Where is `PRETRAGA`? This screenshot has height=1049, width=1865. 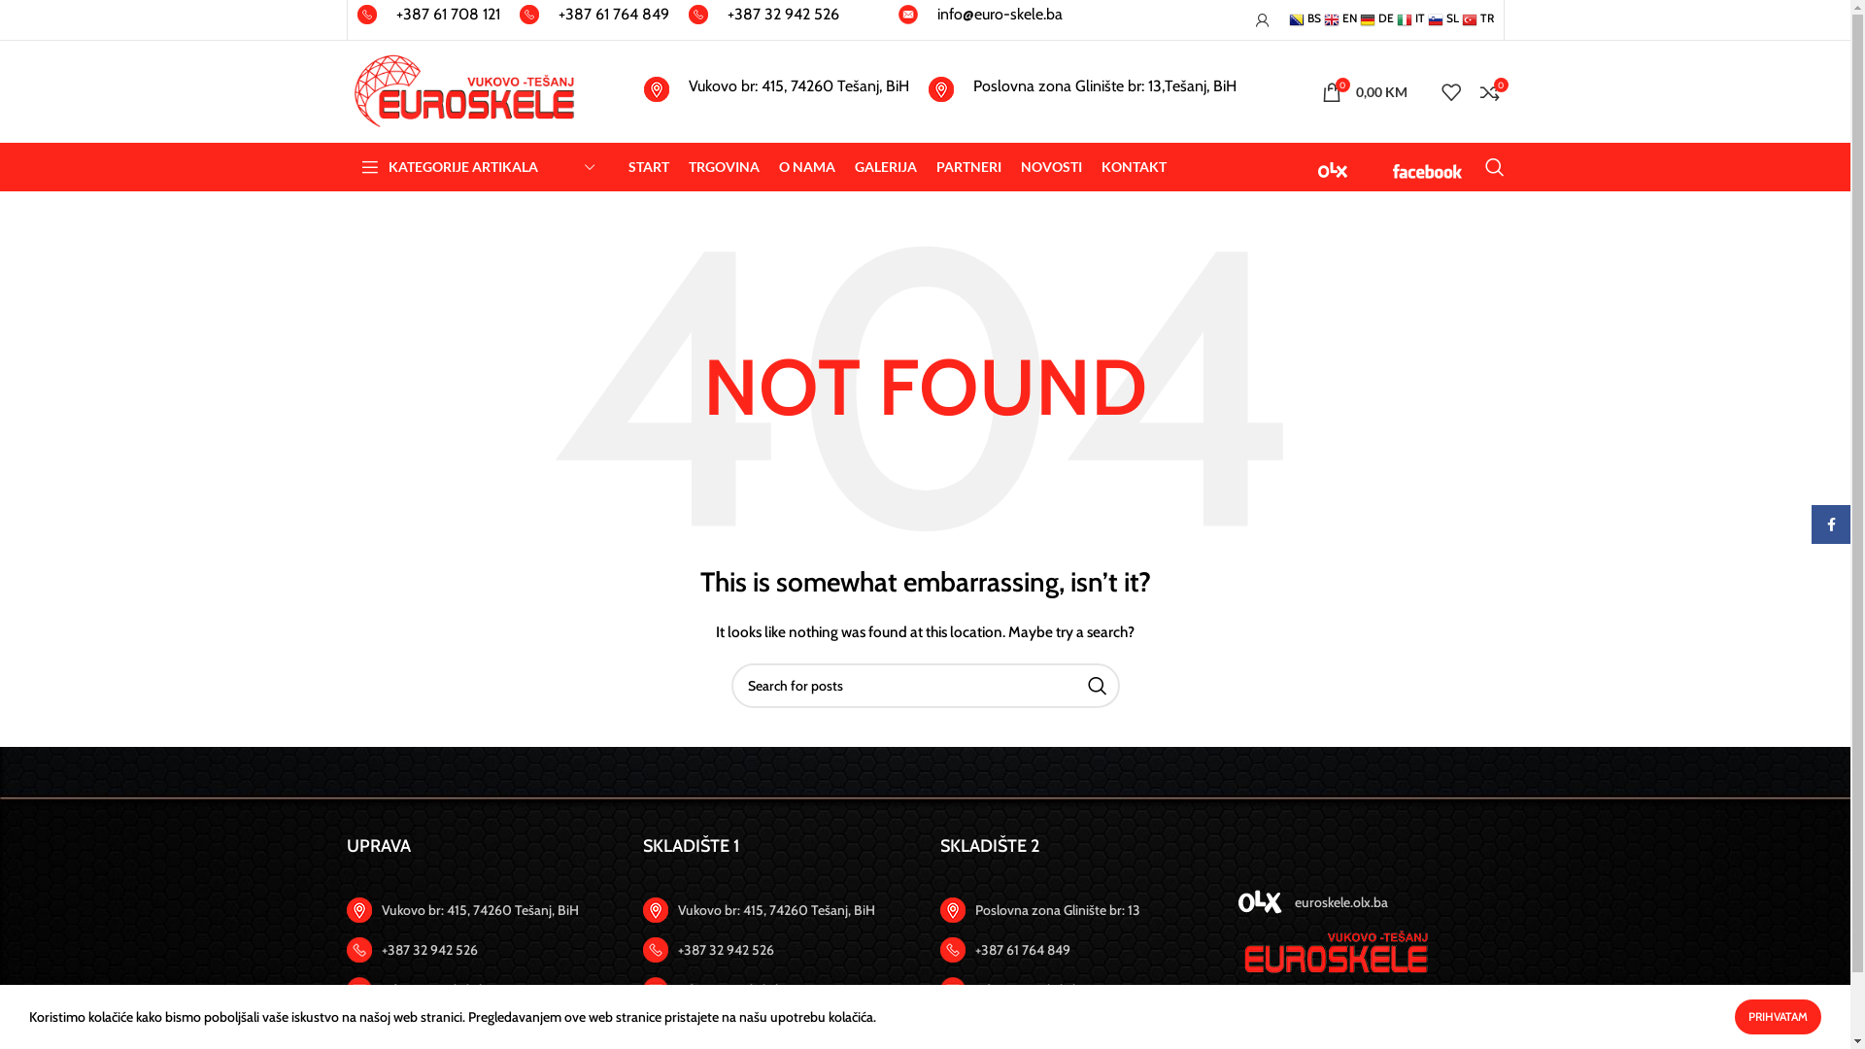
PRETRAGA is located at coordinates (1097, 686).